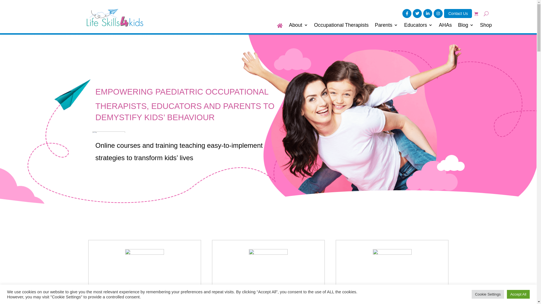 The width and height of the screenshot is (541, 304). Describe the element at coordinates (488, 294) in the screenshot. I see `Cookie Settings` at that location.